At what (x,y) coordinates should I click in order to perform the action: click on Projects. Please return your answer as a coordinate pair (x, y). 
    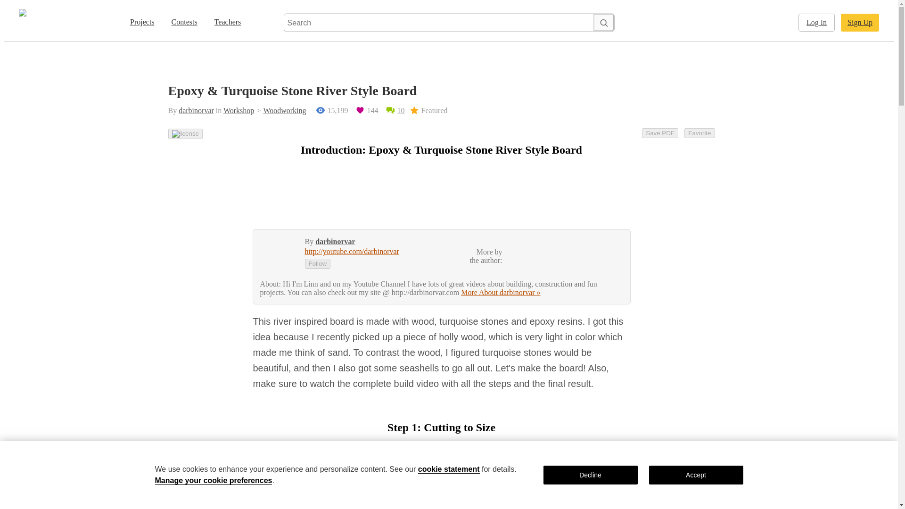
    Looking at the image, I should click on (142, 23).